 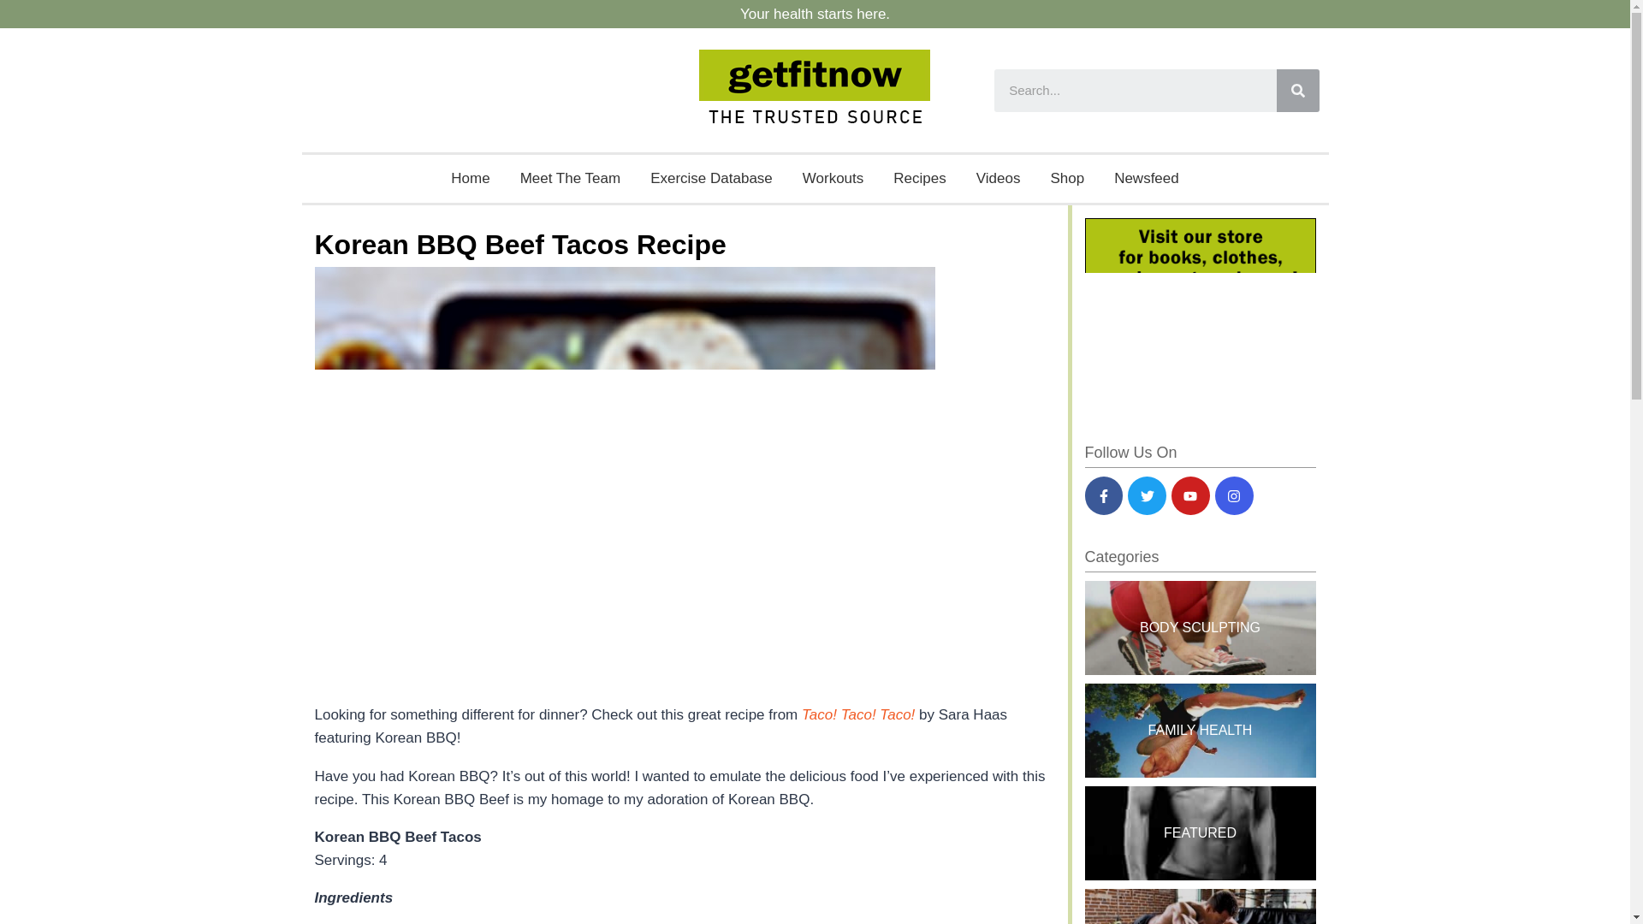 What do you see at coordinates (919, 178) in the screenshot?
I see `Recipes` at bounding box center [919, 178].